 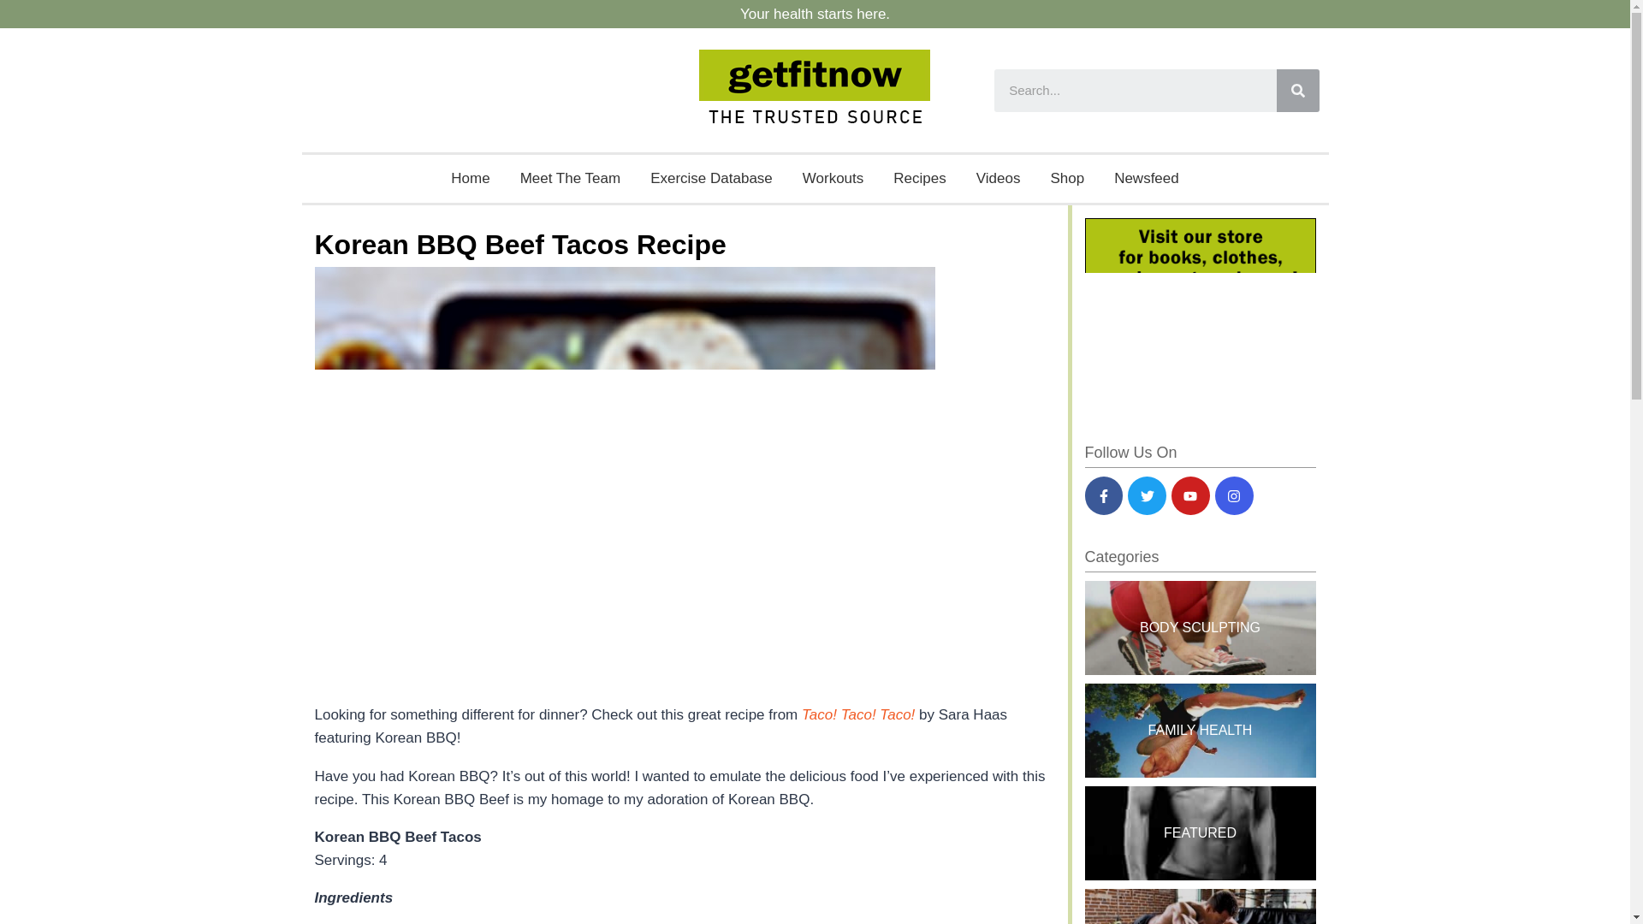 What do you see at coordinates (919, 178) in the screenshot?
I see `Recipes` at bounding box center [919, 178].